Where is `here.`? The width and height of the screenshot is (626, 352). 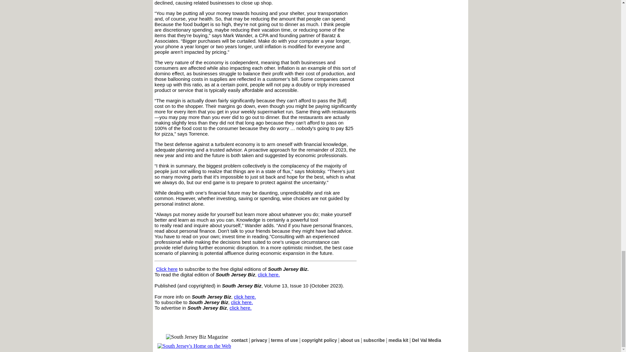
here. is located at coordinates (247, 302).